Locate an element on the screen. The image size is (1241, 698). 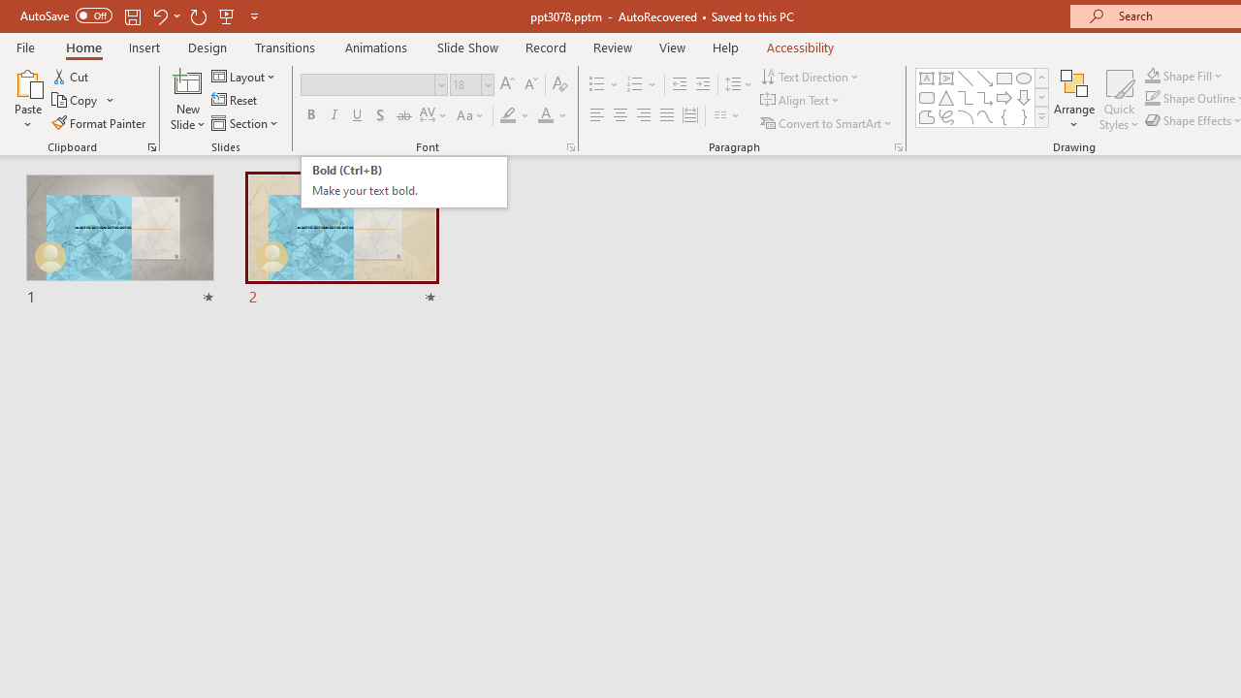
Reset is located at coordinates (236, 101).